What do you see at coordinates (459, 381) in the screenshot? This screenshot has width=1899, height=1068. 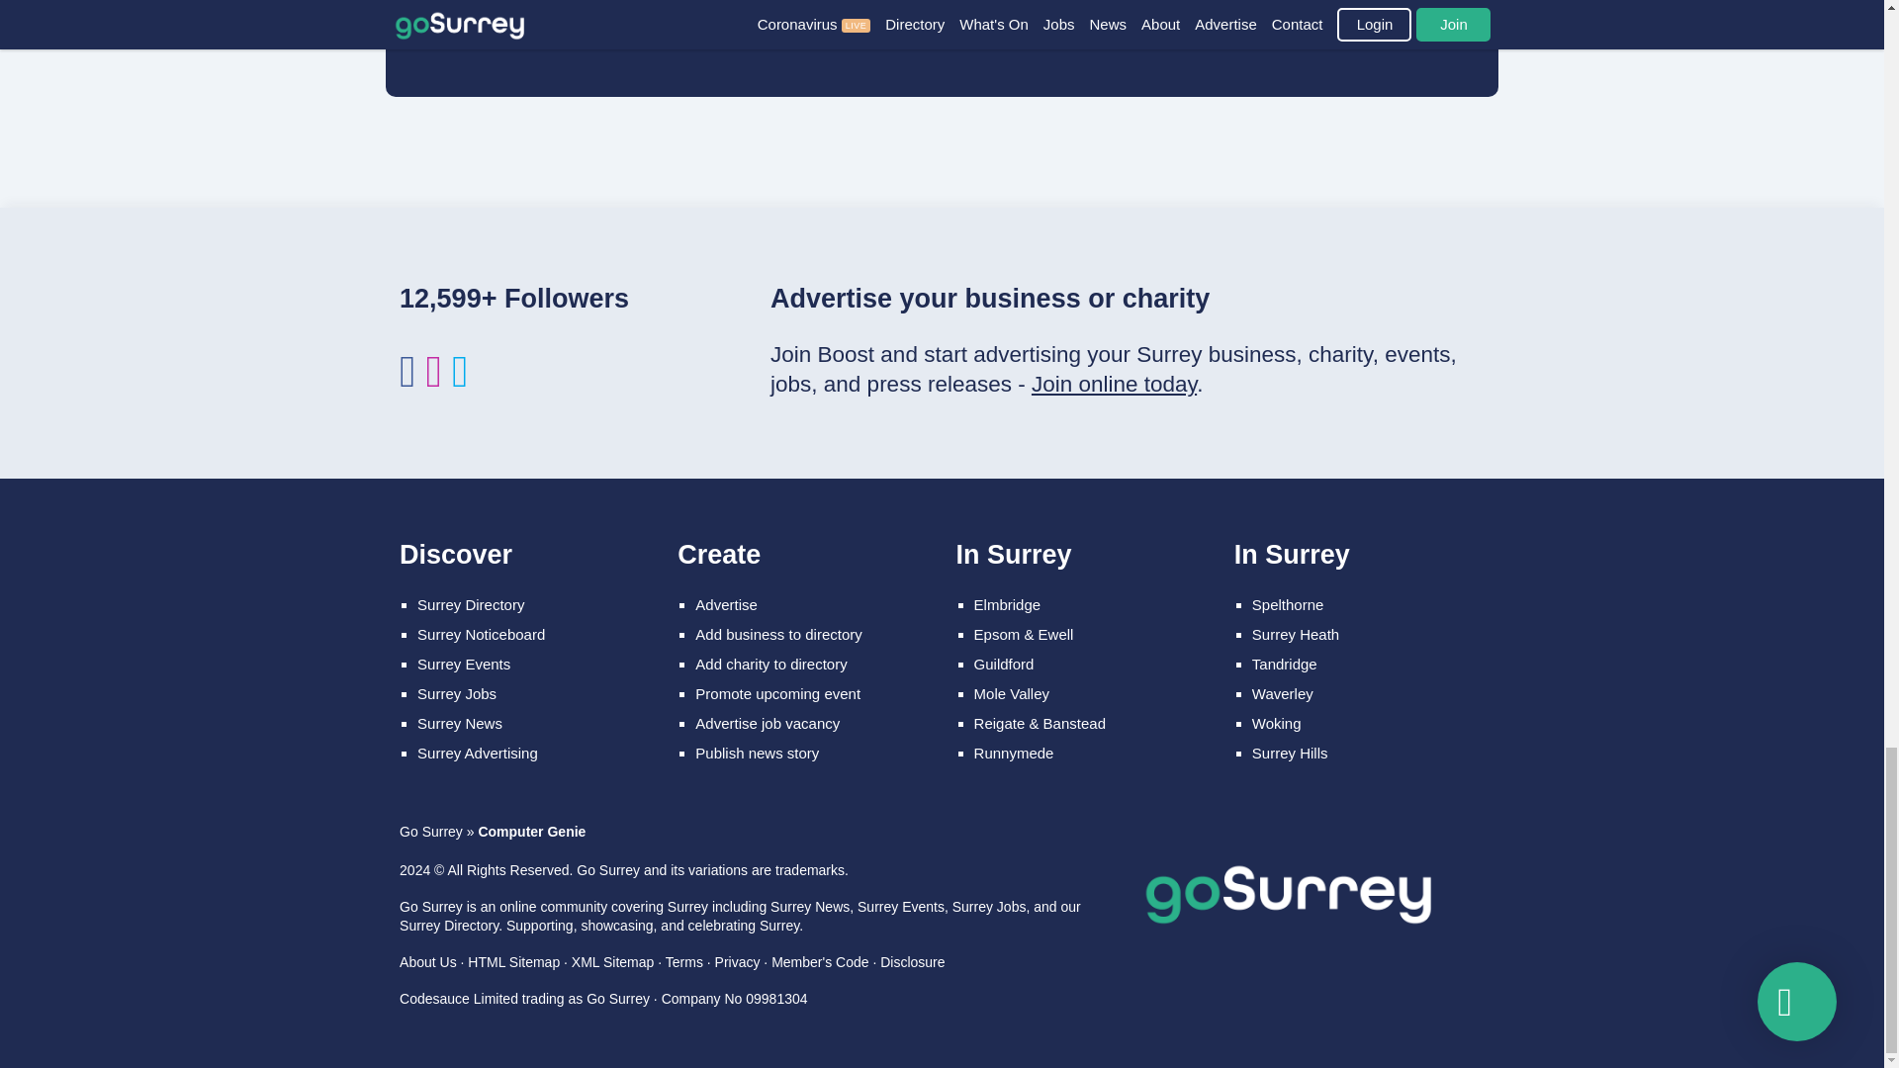 I see `Twitter` at bounding box center [459, 381].